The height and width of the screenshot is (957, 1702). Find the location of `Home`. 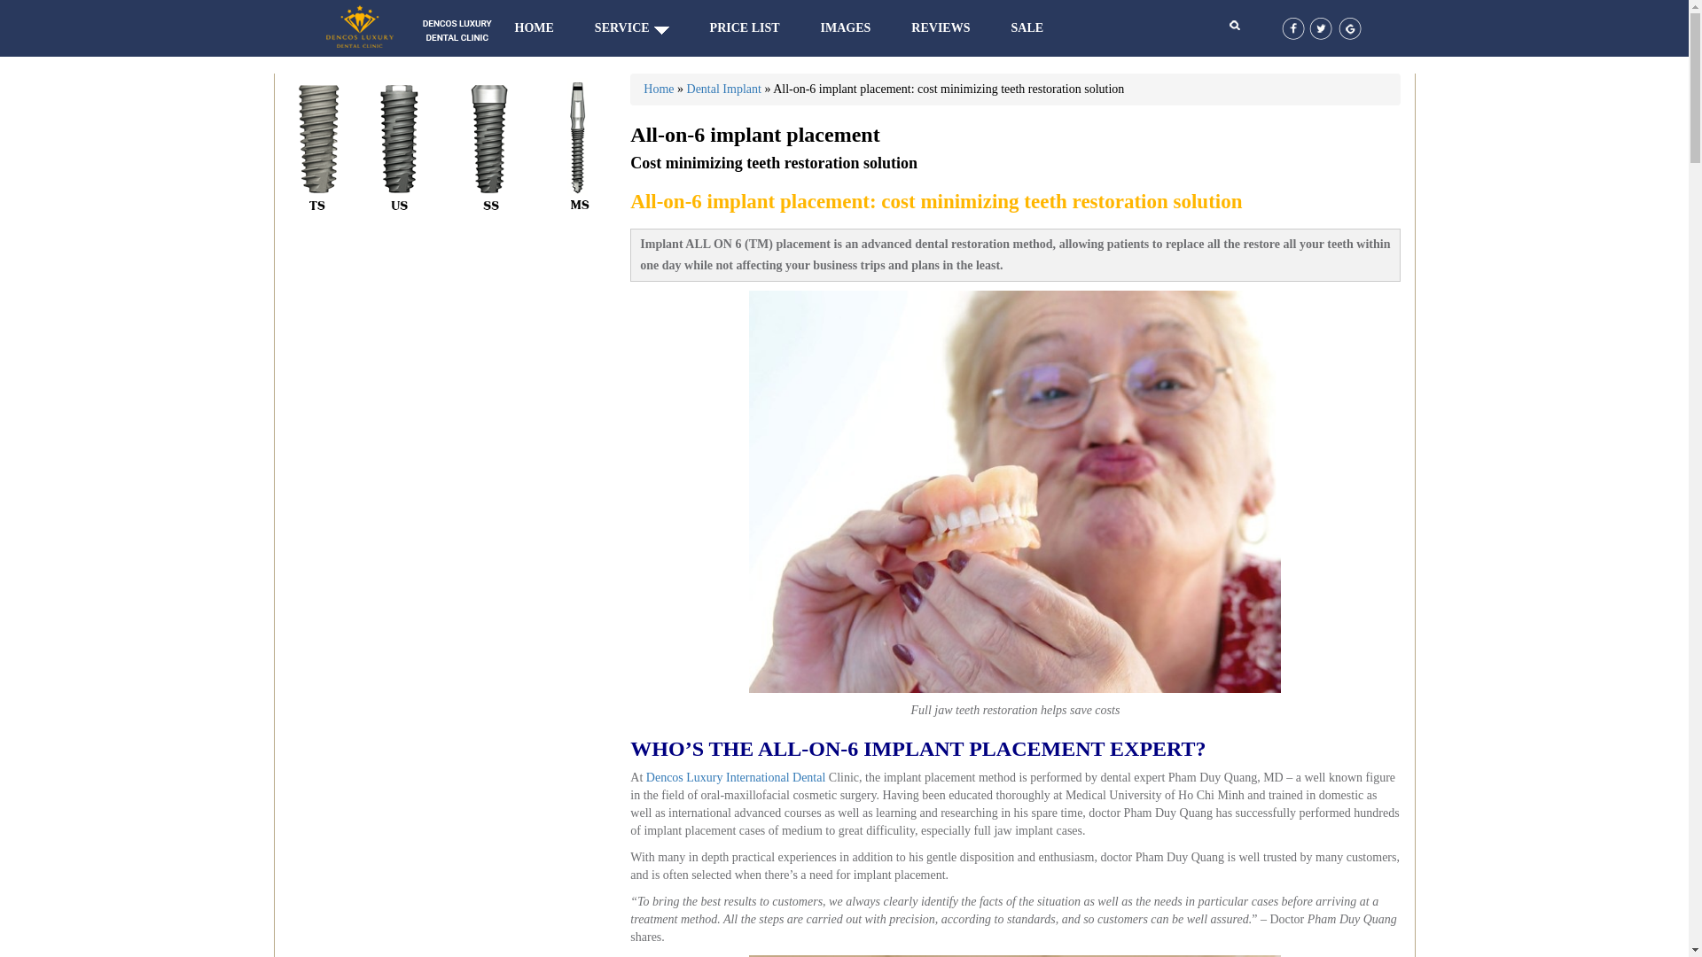

Home is located at coordinates (658, 89).